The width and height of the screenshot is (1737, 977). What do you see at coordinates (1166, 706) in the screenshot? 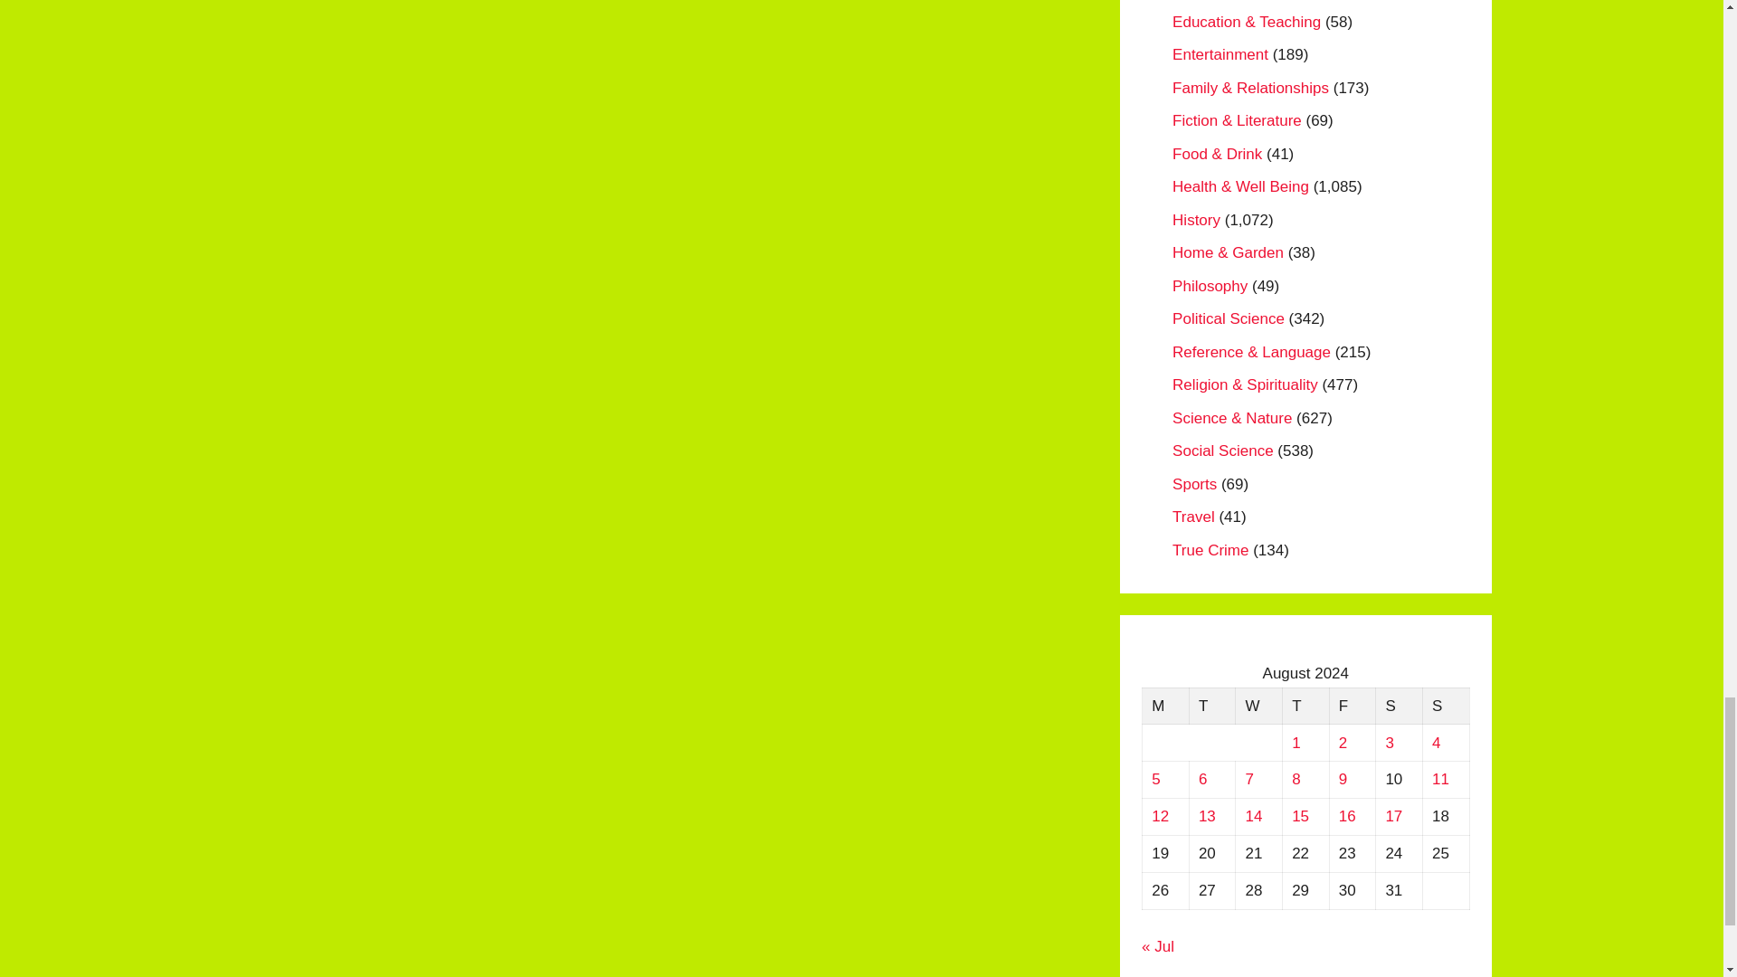
I see `Monday` at bounding box center [1166, 706].